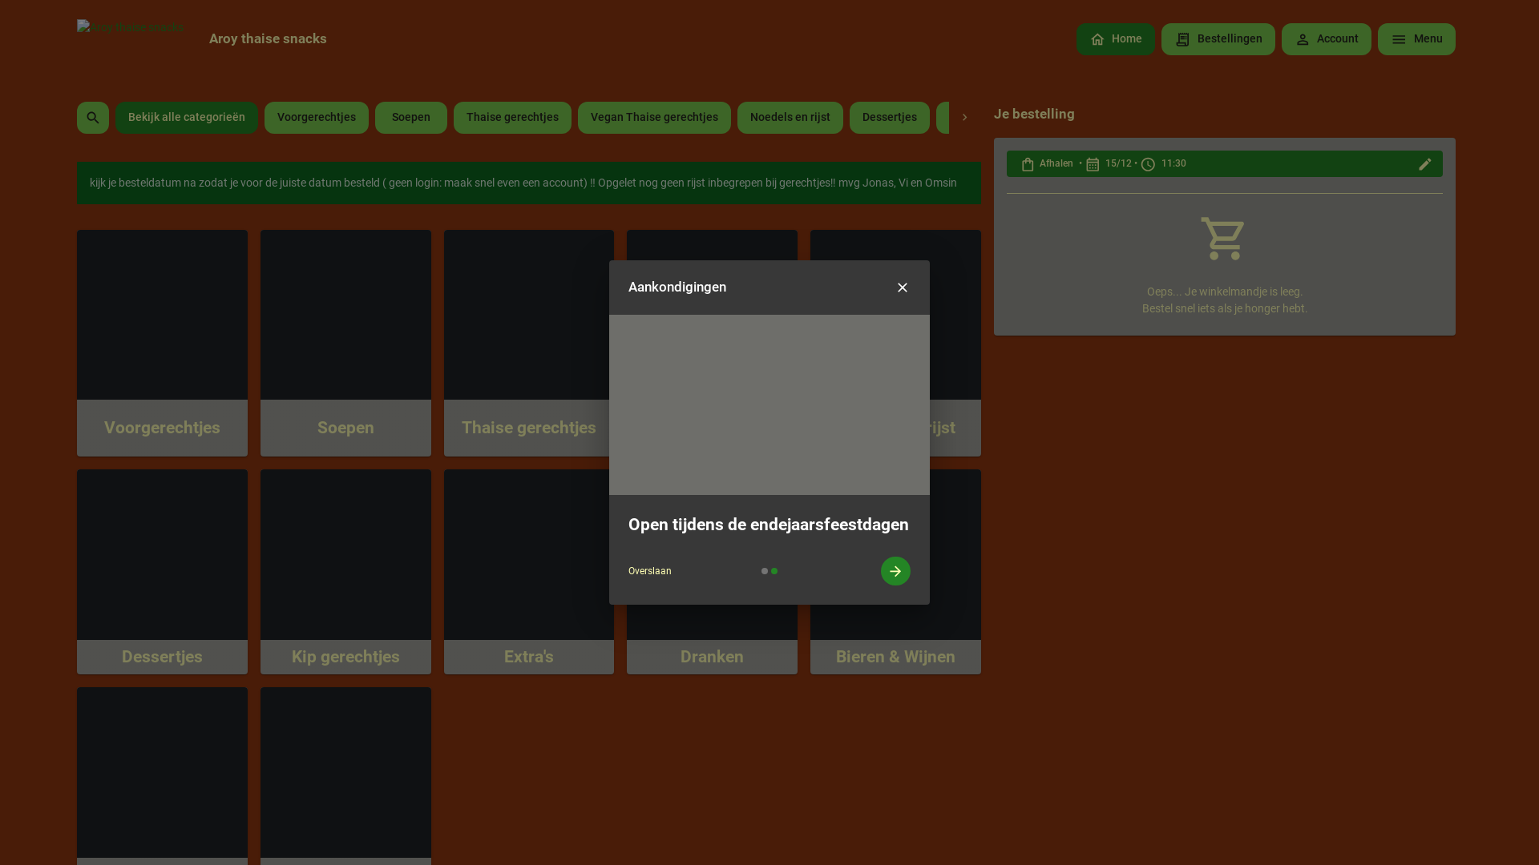 The width and height of the screenshot is (1539, 865). Describe the element at coordinates (877, 557) in the screenshot. I see `Bieren & Wijnen` at that location.